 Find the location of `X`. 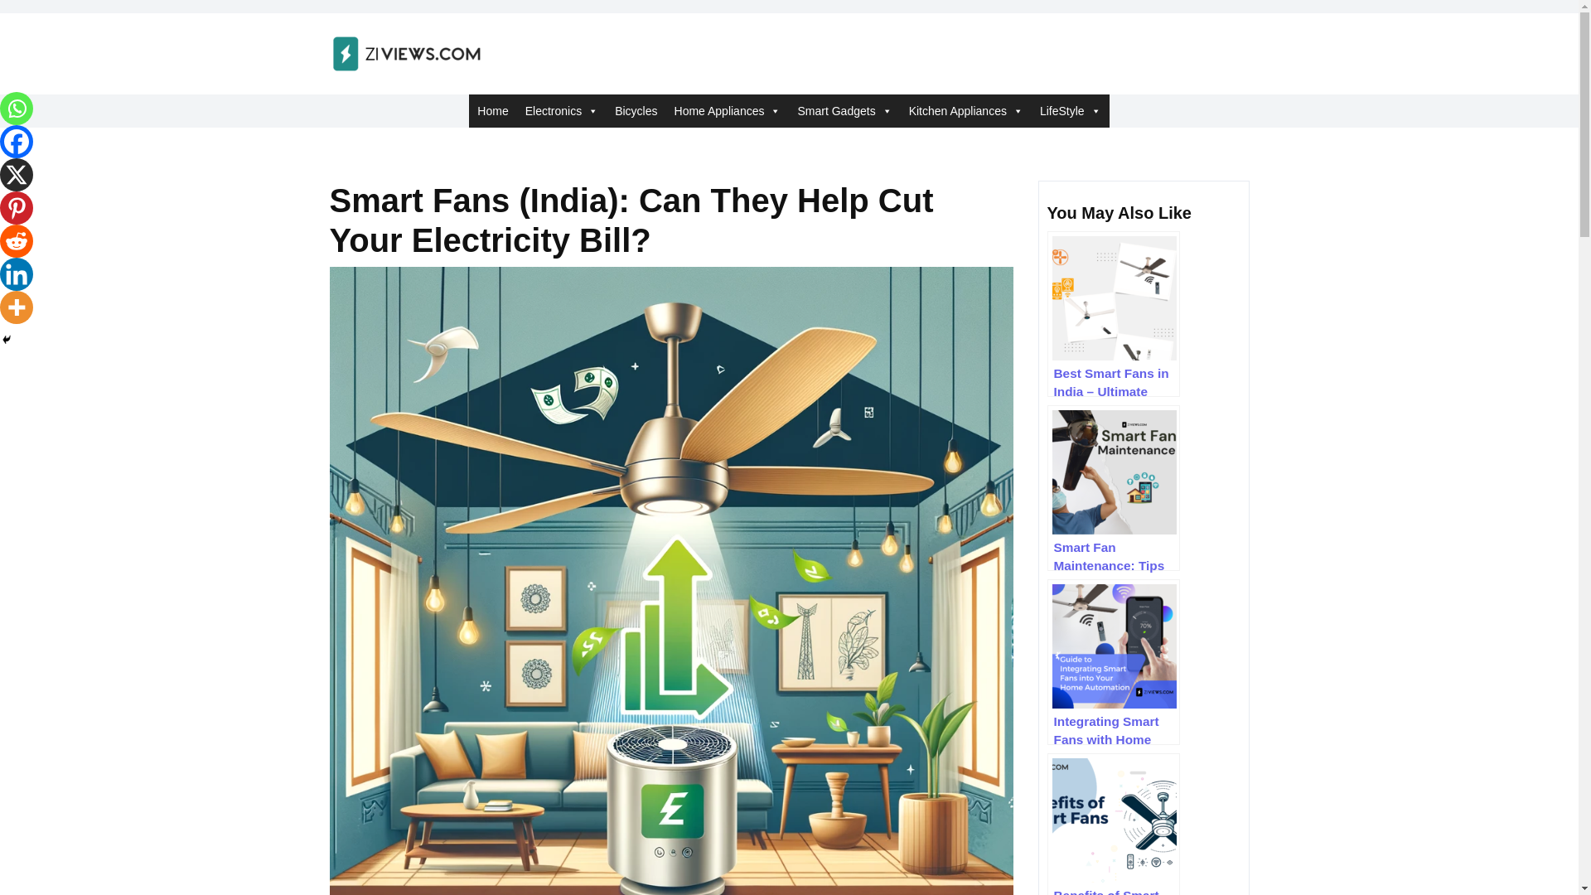

X is located at coordinates (17, 175).